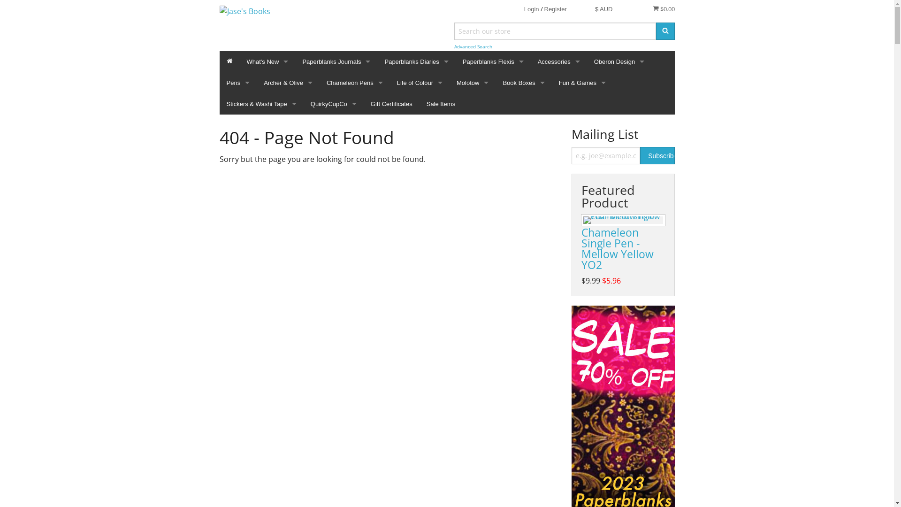 The width and height of the screenshot is (901, 507). What do you see at coordinates (493, 179) in the screenshot?
I see `Aurelia` at bounding box center [493, 179].